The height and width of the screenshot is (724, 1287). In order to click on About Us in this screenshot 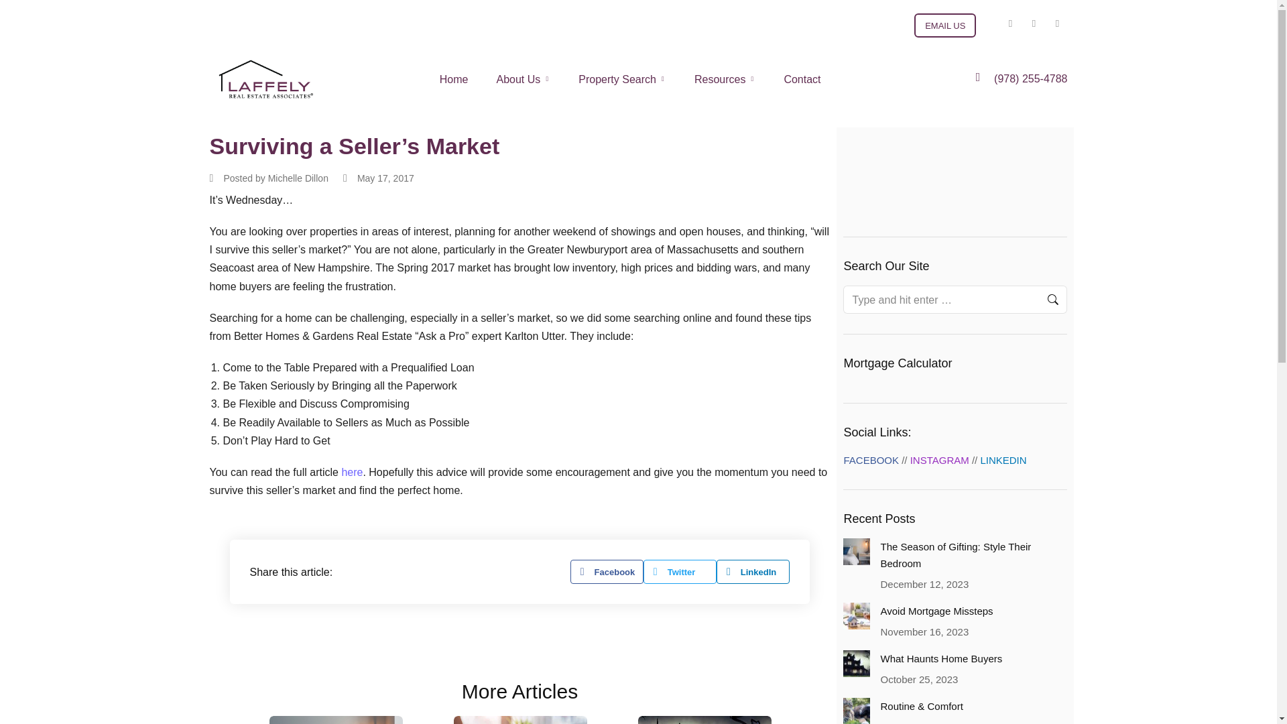, I will do `click(523, 79)`.